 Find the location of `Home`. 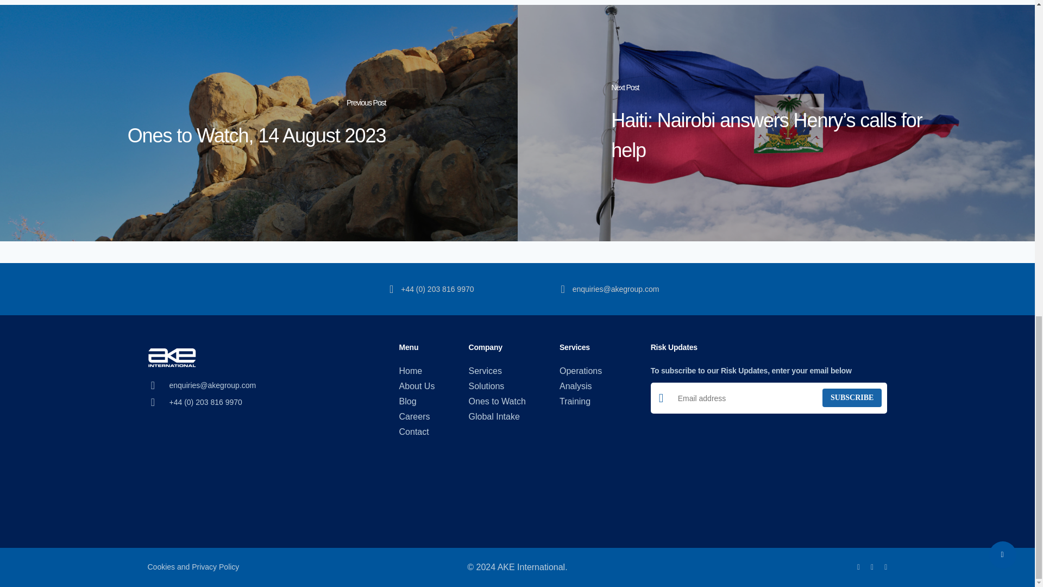

Home is located at coordinates (417, 371).